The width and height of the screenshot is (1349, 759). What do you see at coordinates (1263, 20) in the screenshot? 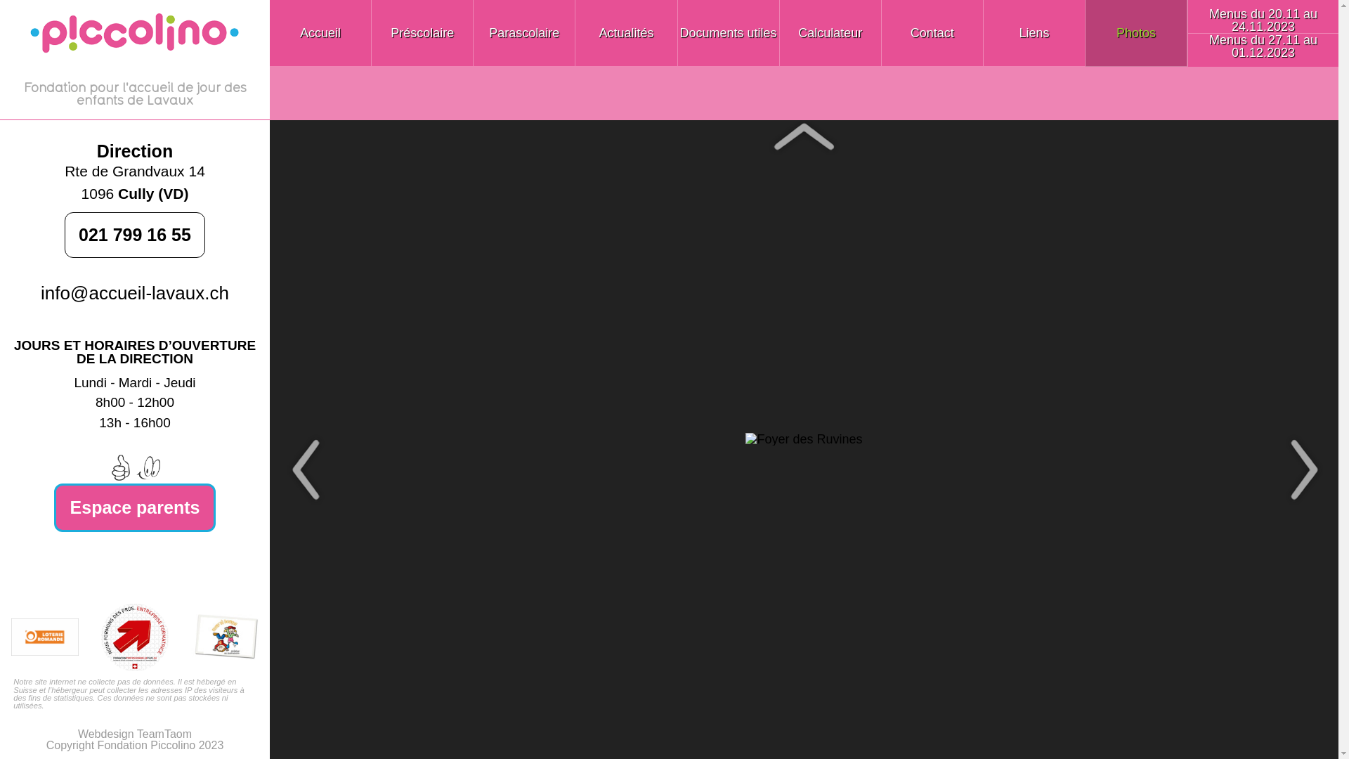
I see `Menus du 20.11 au 24.11.2023` at bounding box center [1263, 20].